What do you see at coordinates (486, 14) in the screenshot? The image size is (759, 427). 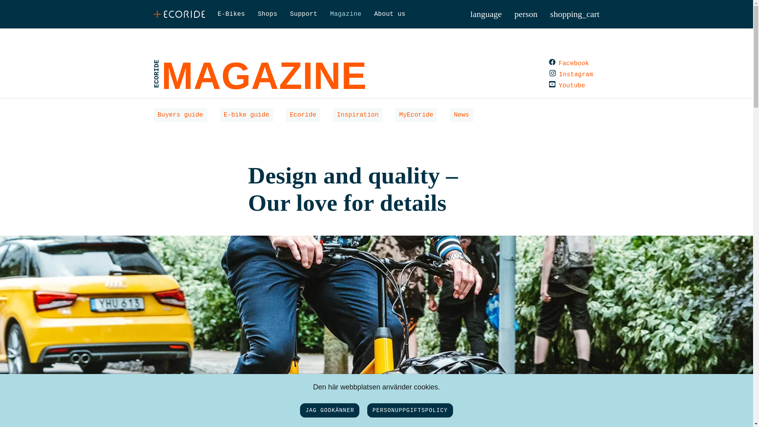 I see `language` at bounding box center [486, 14].